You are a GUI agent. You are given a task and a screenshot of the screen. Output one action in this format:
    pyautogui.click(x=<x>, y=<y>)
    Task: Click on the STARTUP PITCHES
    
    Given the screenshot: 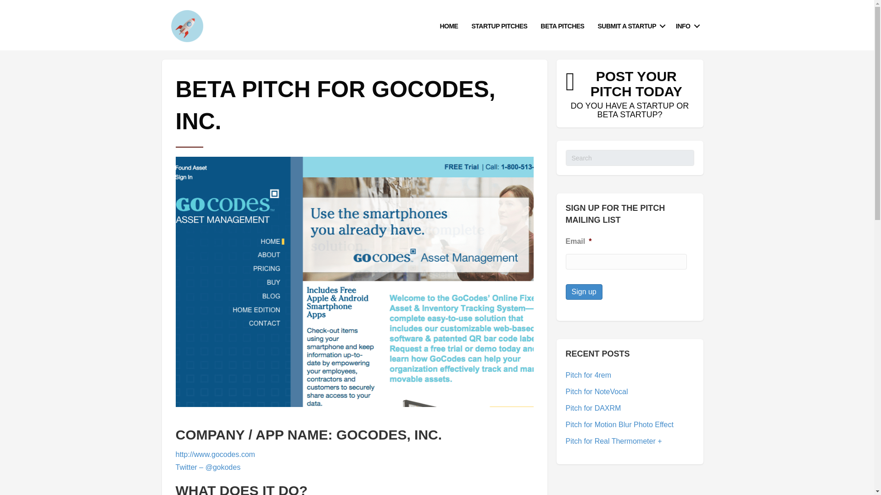 What is the action you would take?
    pyautogui.click(x=562, y=26)
    